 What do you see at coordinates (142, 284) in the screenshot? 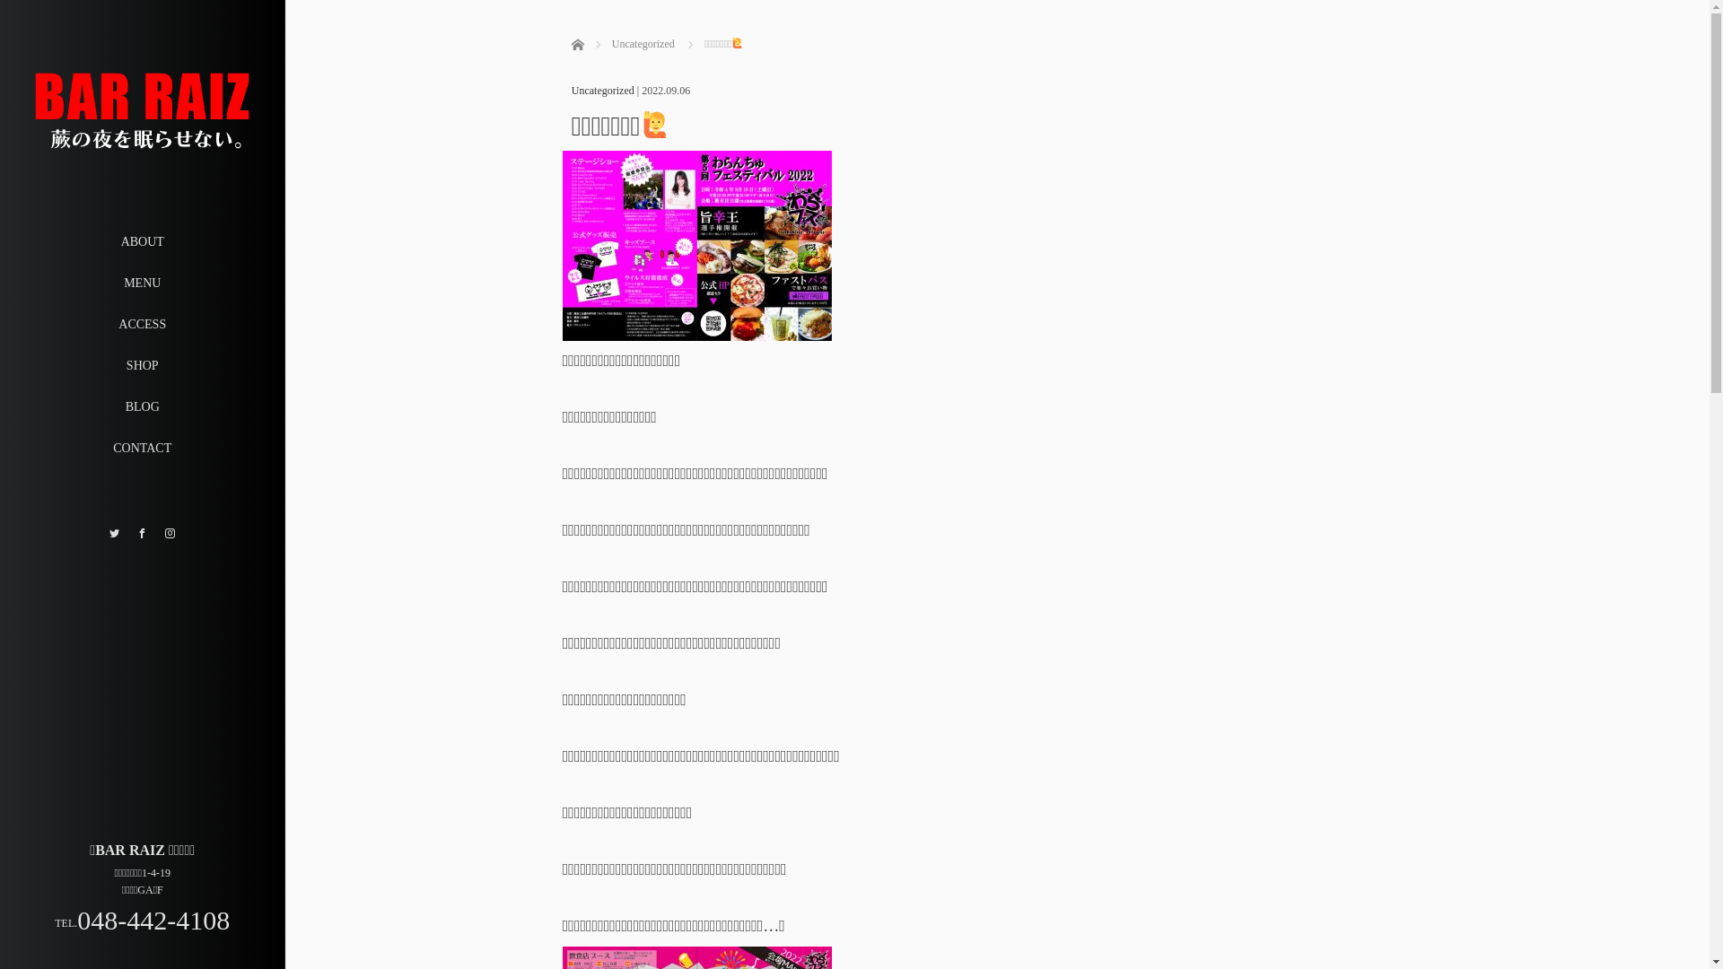
I see `MENU` at bounding box center [142, 284].